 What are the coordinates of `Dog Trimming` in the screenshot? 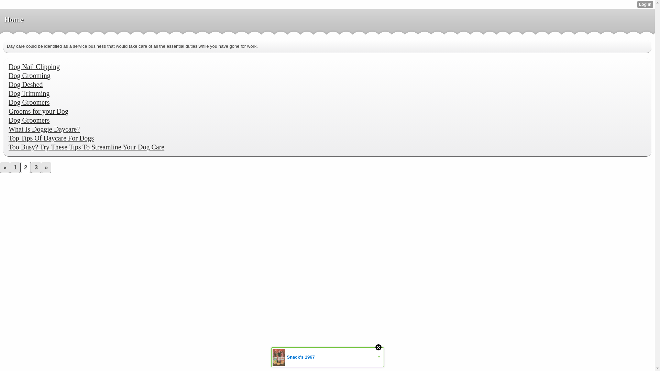 It's located at (30, 94).